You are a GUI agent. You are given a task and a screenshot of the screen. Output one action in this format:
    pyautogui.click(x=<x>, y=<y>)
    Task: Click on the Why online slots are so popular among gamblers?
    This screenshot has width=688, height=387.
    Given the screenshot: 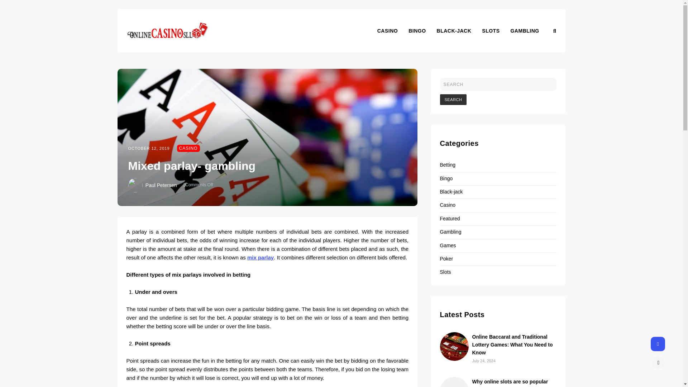 What is the action you would take?
    pyautogui.click(x=510, y=383)
    